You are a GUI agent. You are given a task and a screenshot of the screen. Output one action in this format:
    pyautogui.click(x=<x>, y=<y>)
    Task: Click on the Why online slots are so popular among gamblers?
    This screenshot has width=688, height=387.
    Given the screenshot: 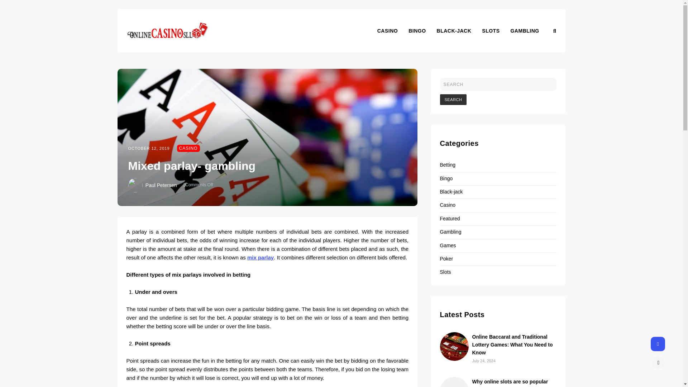 What is the action you would take?
    pyautogui.click(x=510, y=383)
    